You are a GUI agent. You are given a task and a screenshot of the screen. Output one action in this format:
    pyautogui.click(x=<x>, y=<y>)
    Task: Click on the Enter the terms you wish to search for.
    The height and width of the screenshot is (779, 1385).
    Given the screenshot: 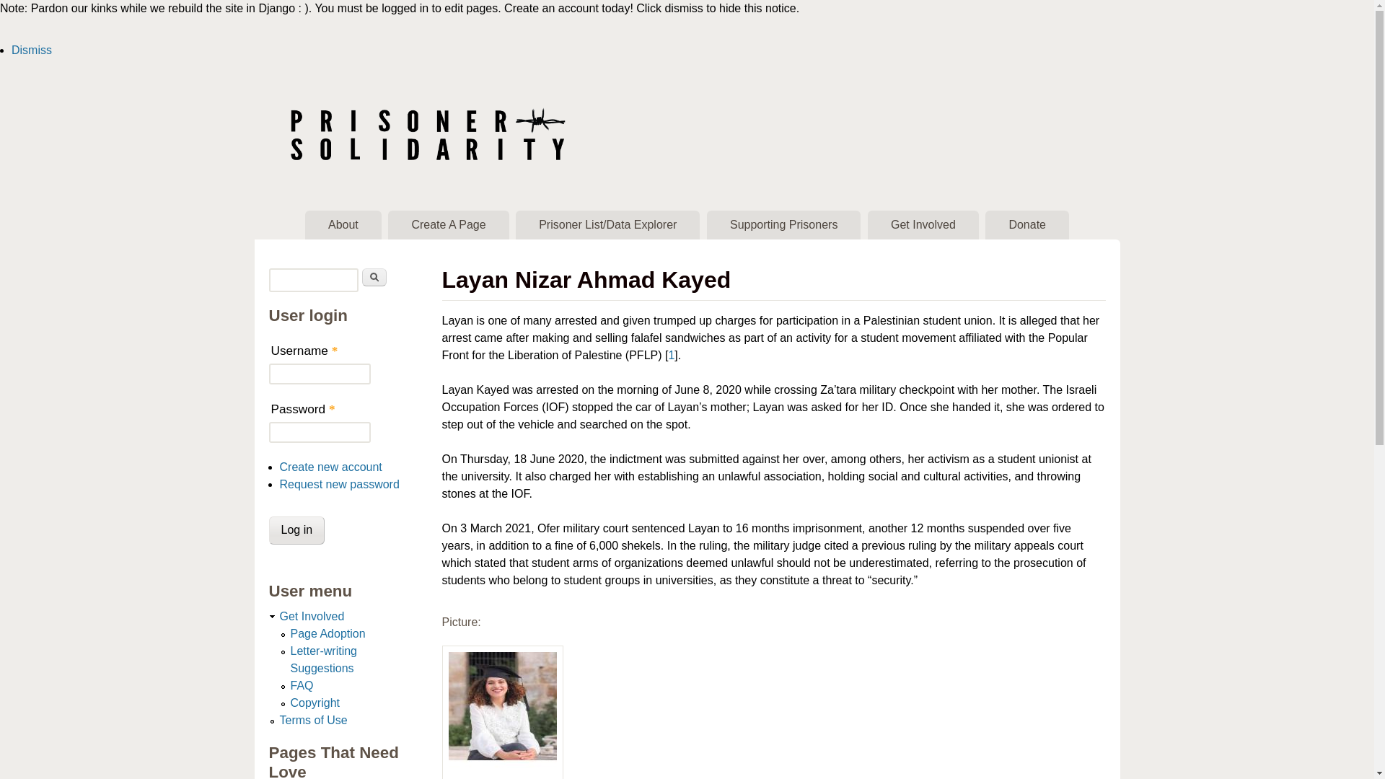 What is the action you would take?
    pyautogui.click(x=313, y=280)
    